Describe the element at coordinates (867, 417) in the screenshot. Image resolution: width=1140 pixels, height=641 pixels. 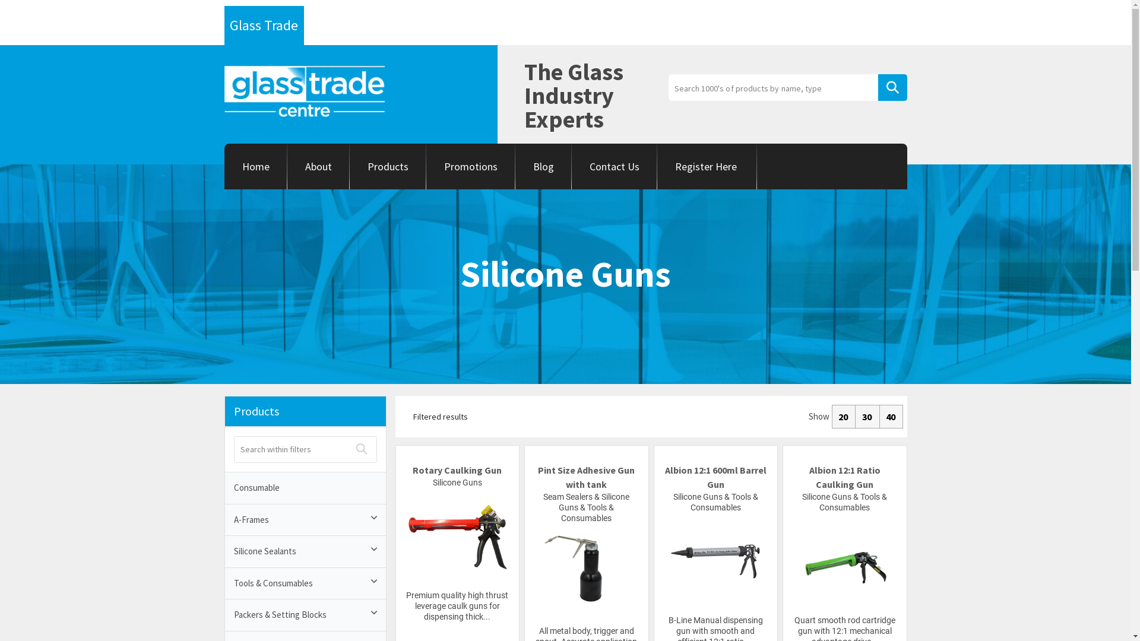
I see `30` at that location.